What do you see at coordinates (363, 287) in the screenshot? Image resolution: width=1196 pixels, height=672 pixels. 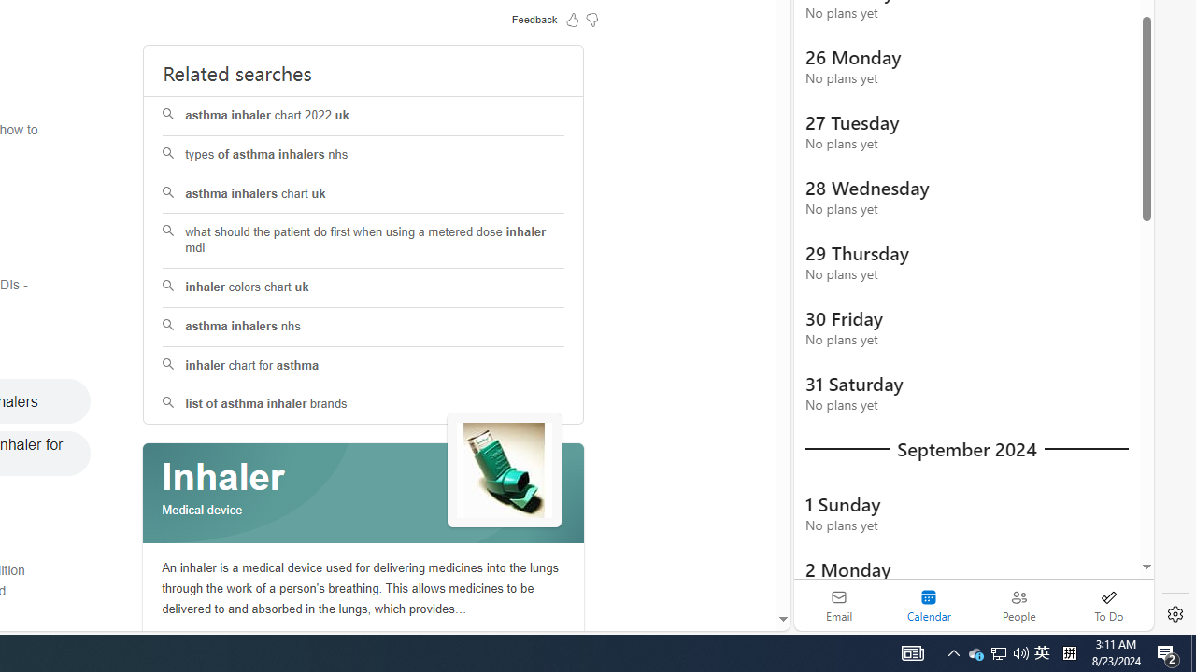 I see `inhaler colors chart uk` at bounding box center [363, 287].